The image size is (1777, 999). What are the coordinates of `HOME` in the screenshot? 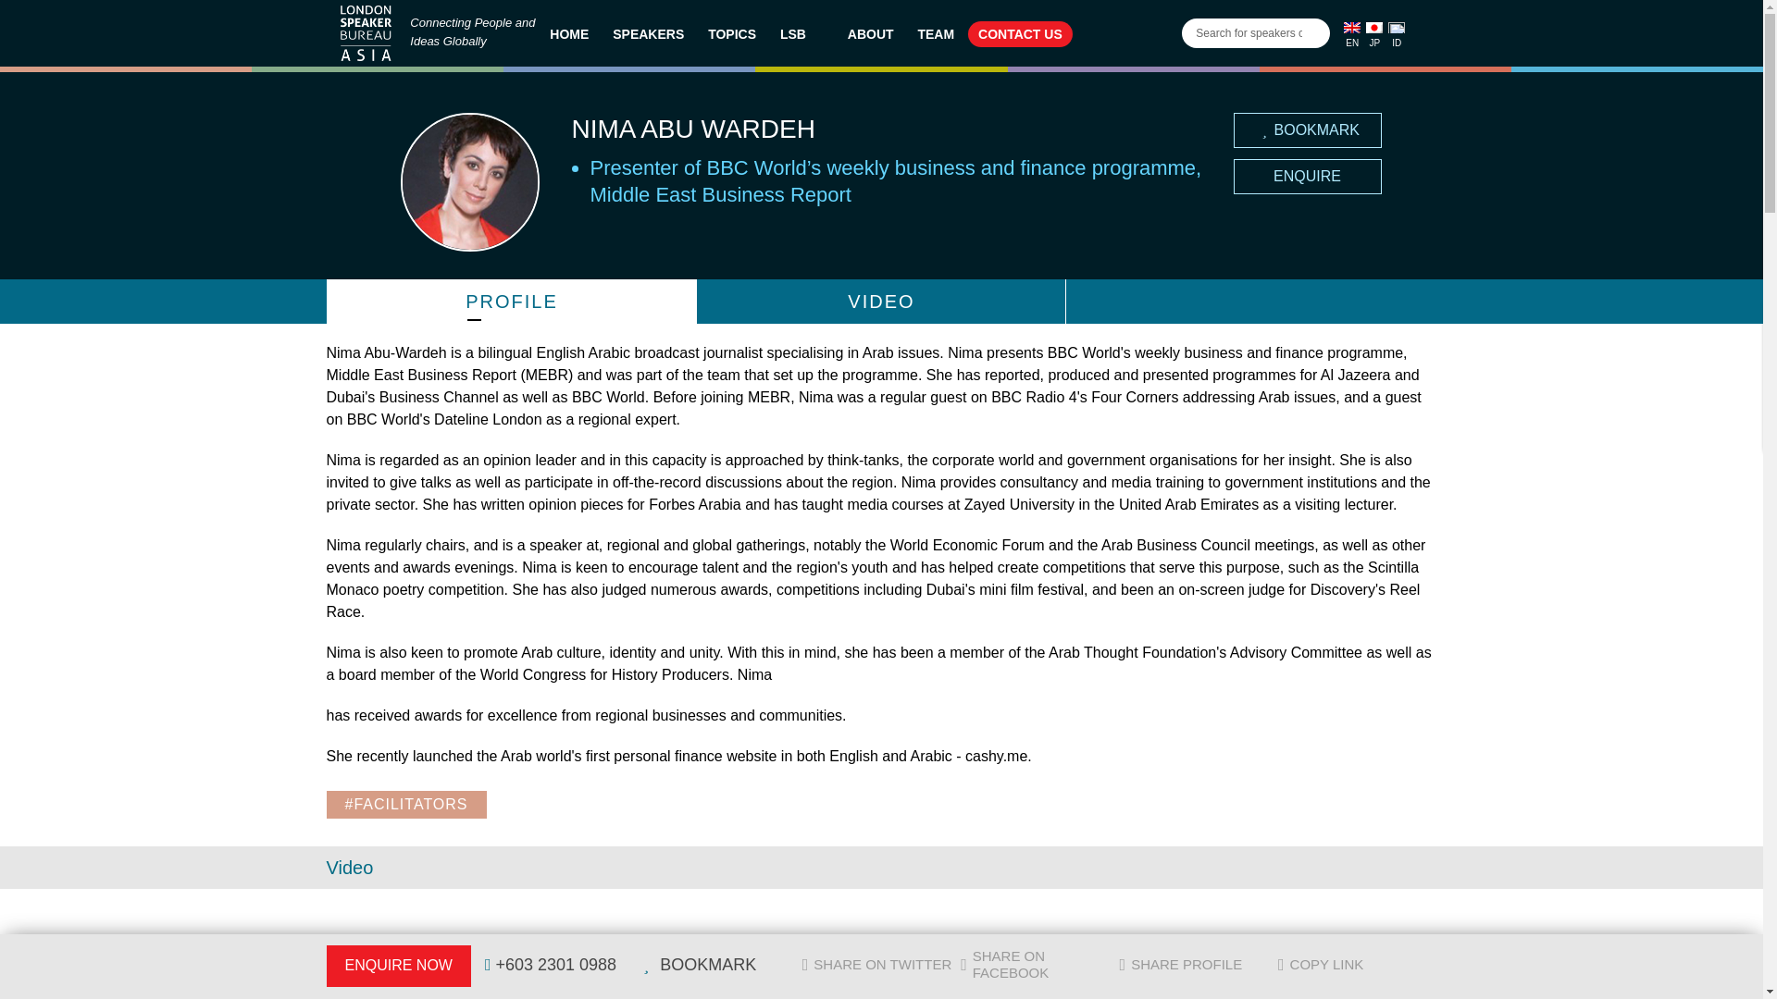 It's located at (569, 33).